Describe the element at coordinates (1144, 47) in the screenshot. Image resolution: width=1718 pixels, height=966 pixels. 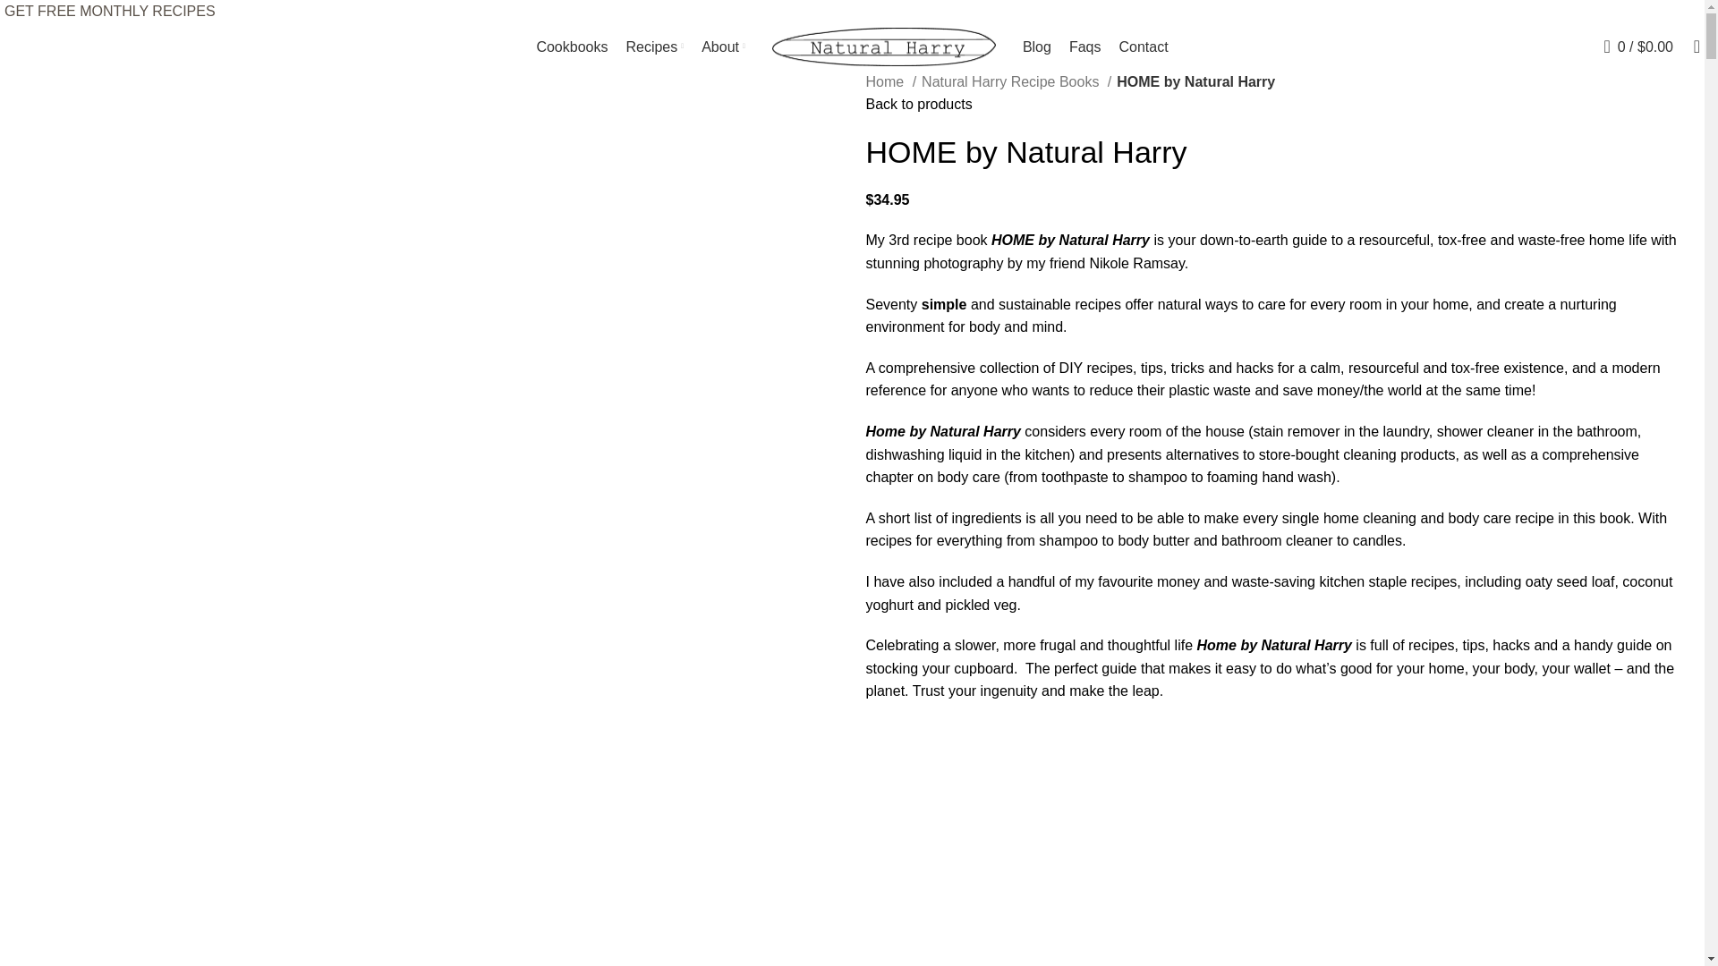
I see `Contact` at that location.